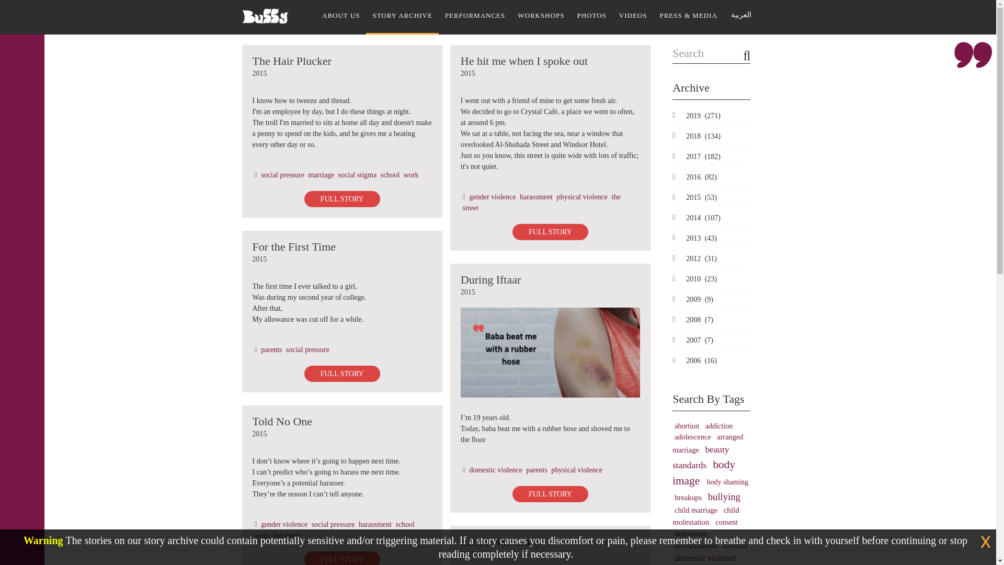  I want to click on The Hair Plucker, so click(291, 61).